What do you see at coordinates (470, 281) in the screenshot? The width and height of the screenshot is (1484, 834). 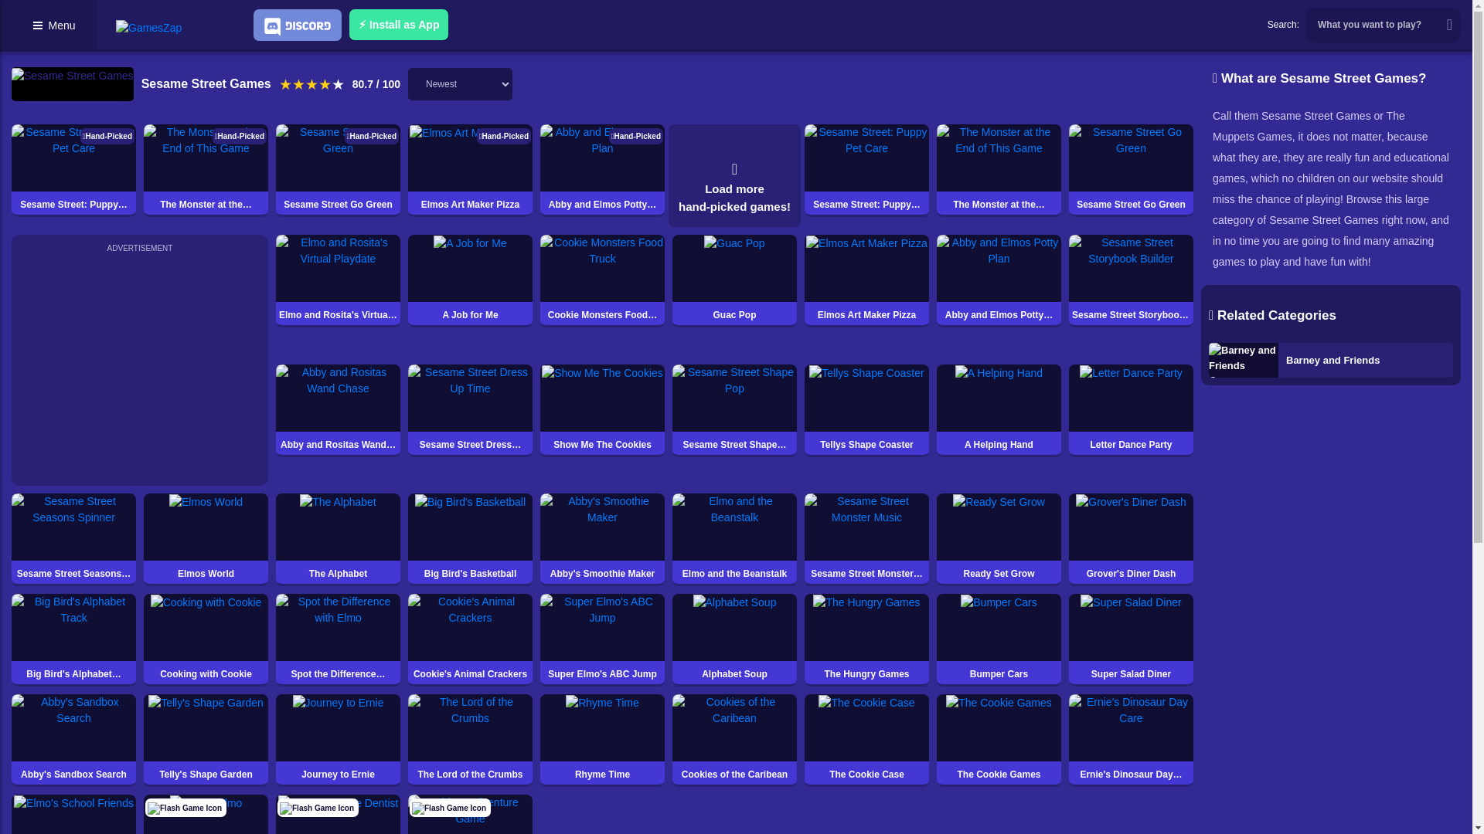 I see `A Job for Me` at bounding box center [470, 281].